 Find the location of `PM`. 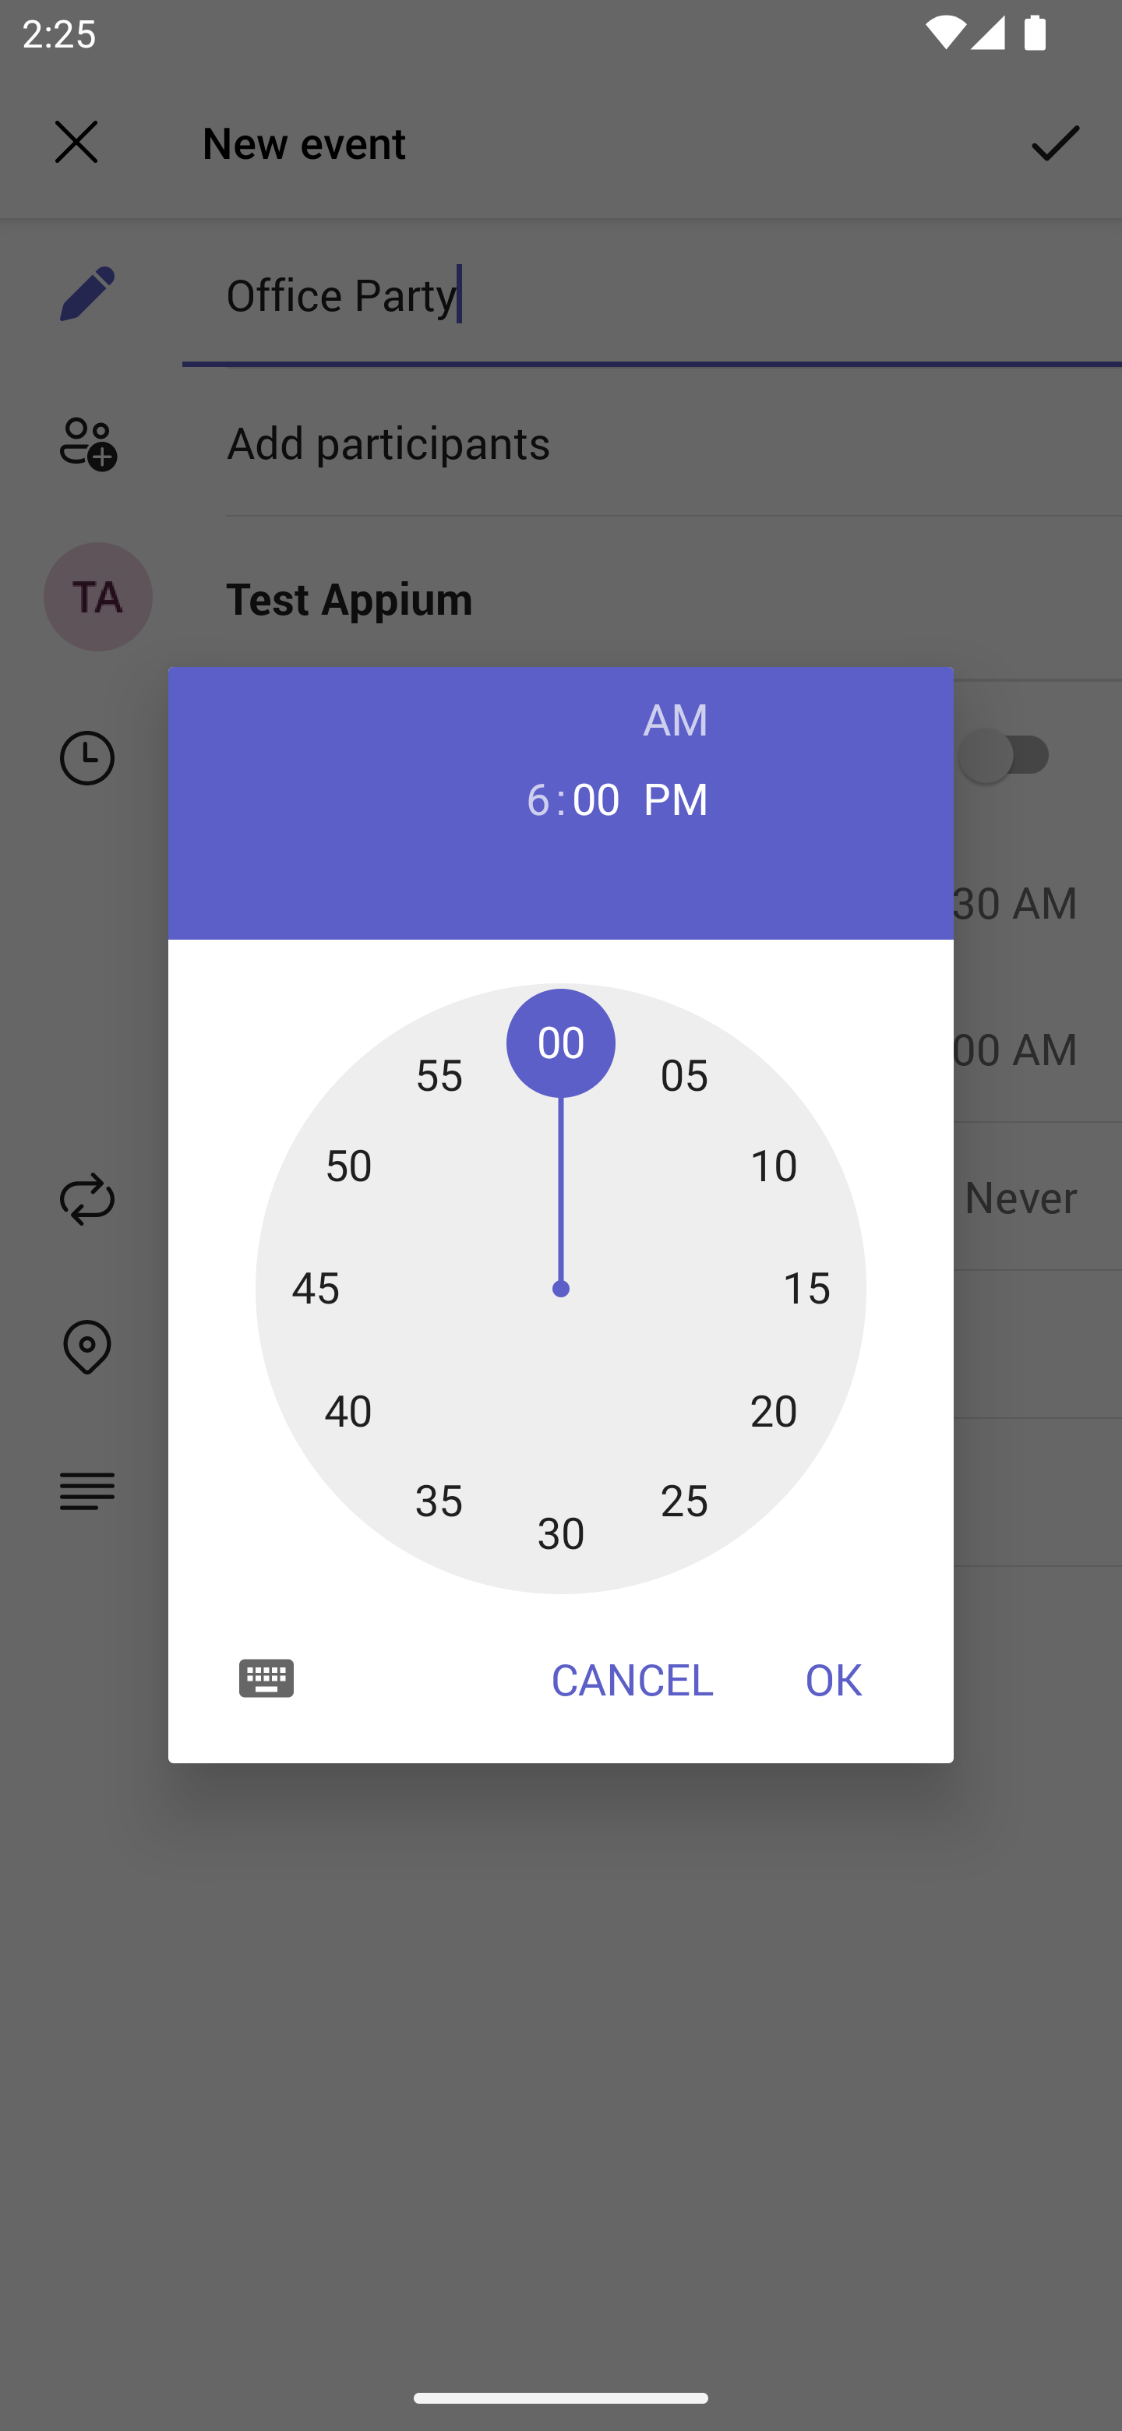

PM is located at coordinates (676, 796).